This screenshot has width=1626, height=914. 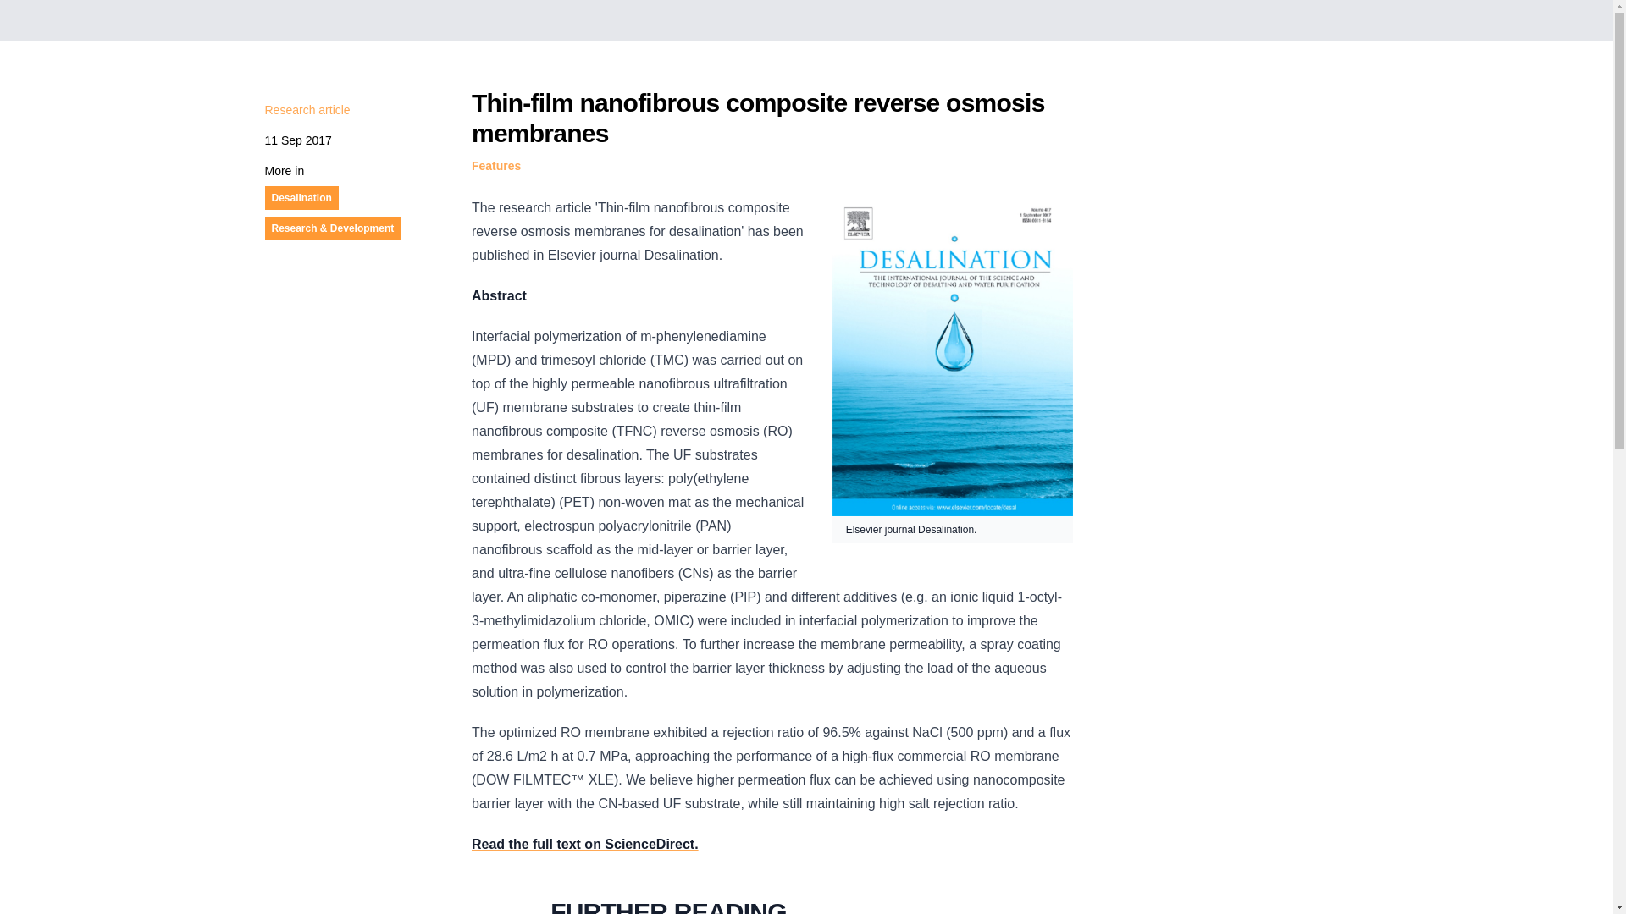 What do you see at coordinates (495, 166) in the screenshot?
I see `Features` at bounding box center [495, 166].